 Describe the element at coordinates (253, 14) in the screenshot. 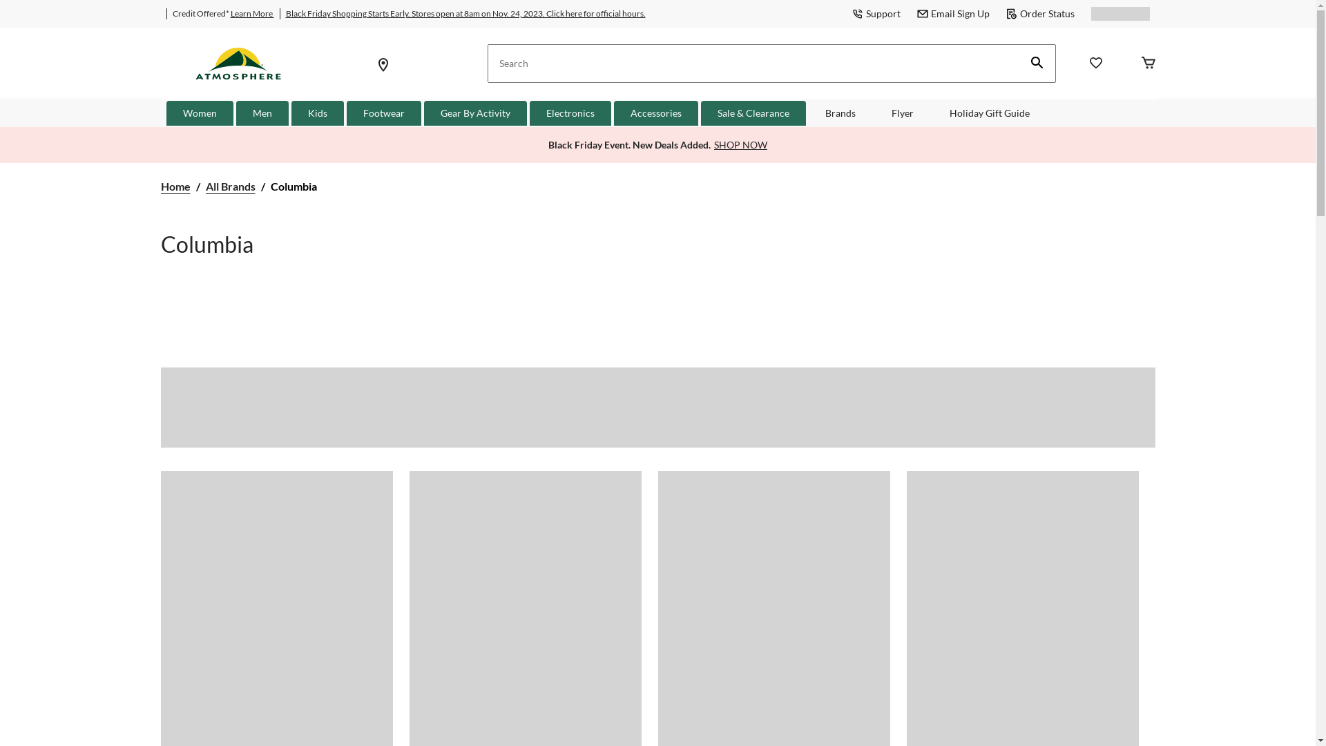

I see `Learn More ` at that location.